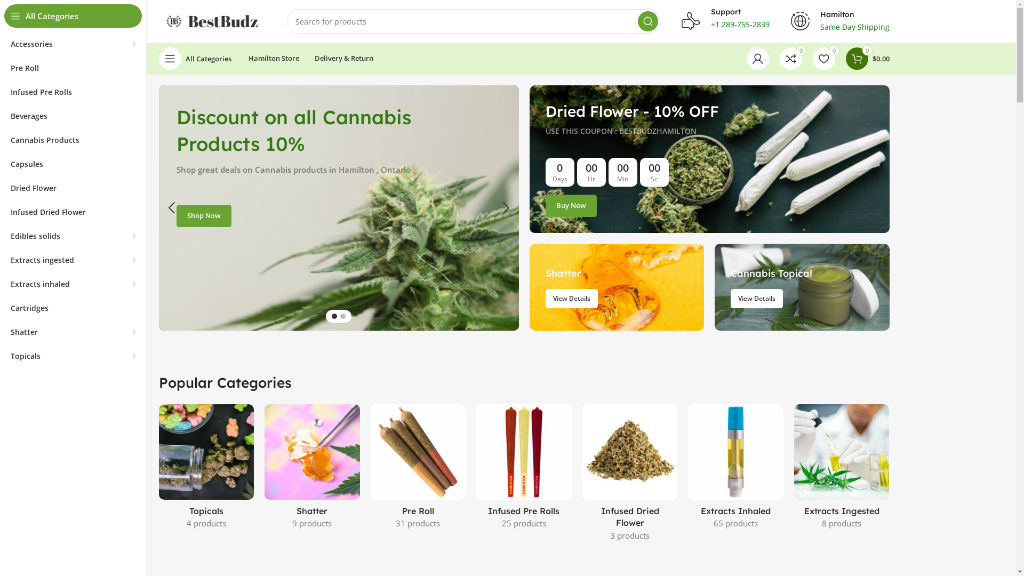 This screenshot has height=576, width=1024. I want to click on All Categories, so click(195, 59).